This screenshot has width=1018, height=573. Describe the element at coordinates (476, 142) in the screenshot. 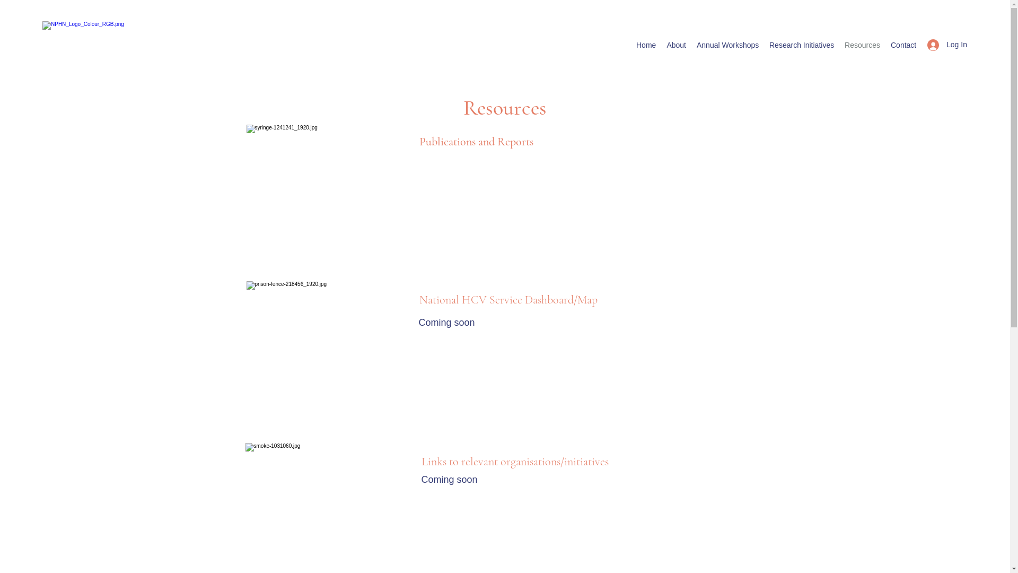

I see `Publications and Reports` at that location.